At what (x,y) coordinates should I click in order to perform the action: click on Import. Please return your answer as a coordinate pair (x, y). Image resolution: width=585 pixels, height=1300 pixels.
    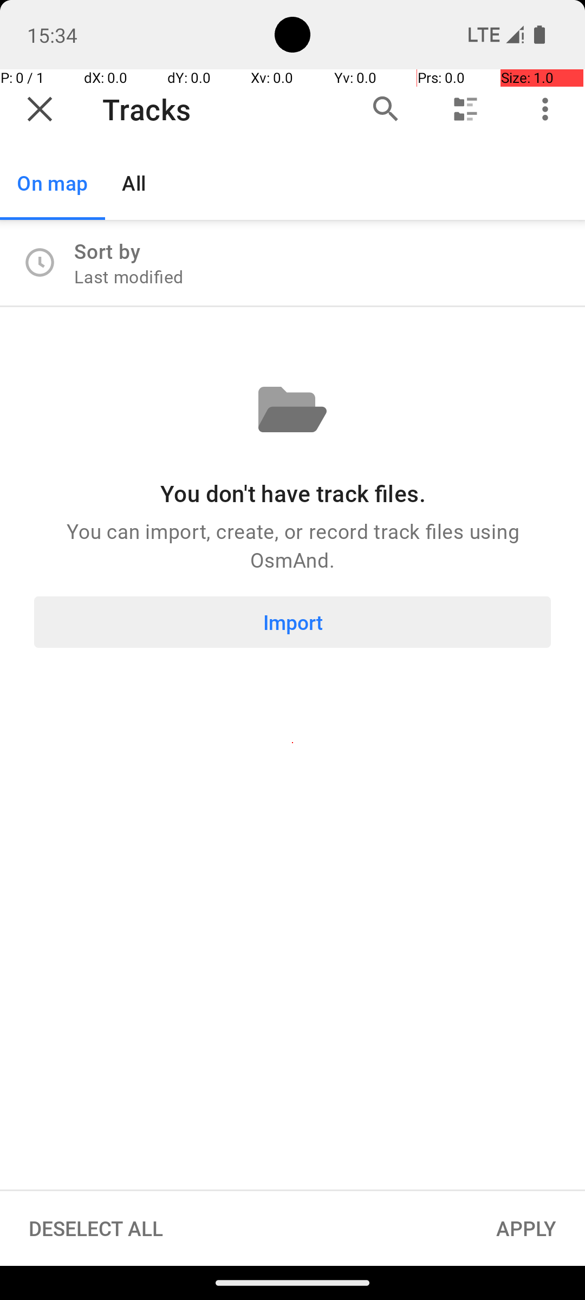
    Looking at the image, I should click on (292, 622).